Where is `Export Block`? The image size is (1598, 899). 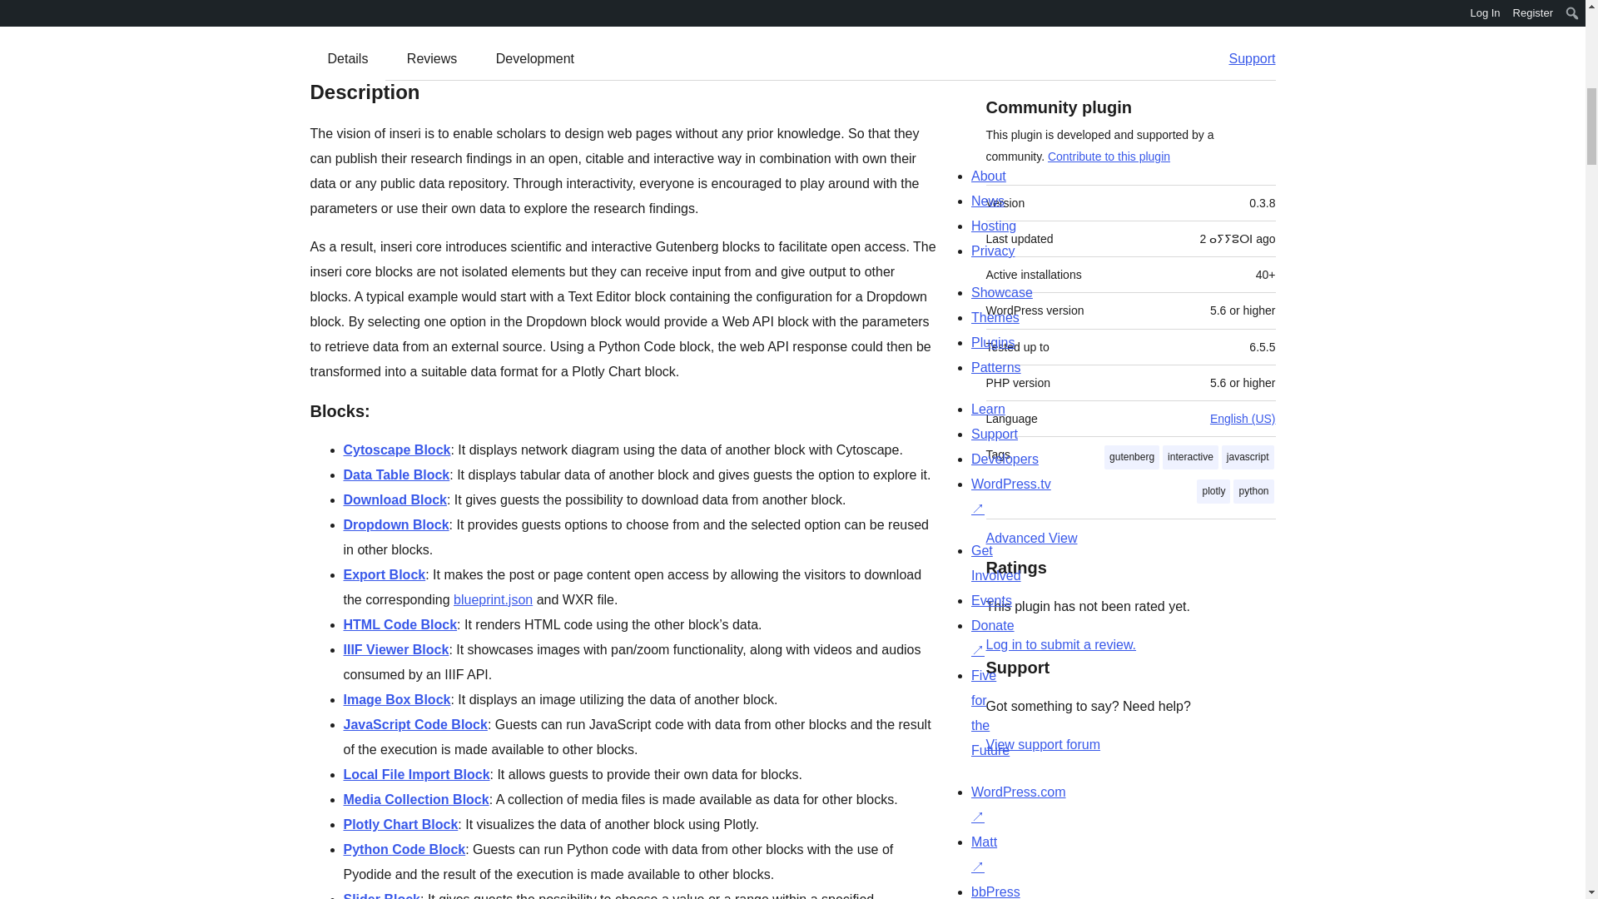
Export Block is located at coordinates (384, 574).